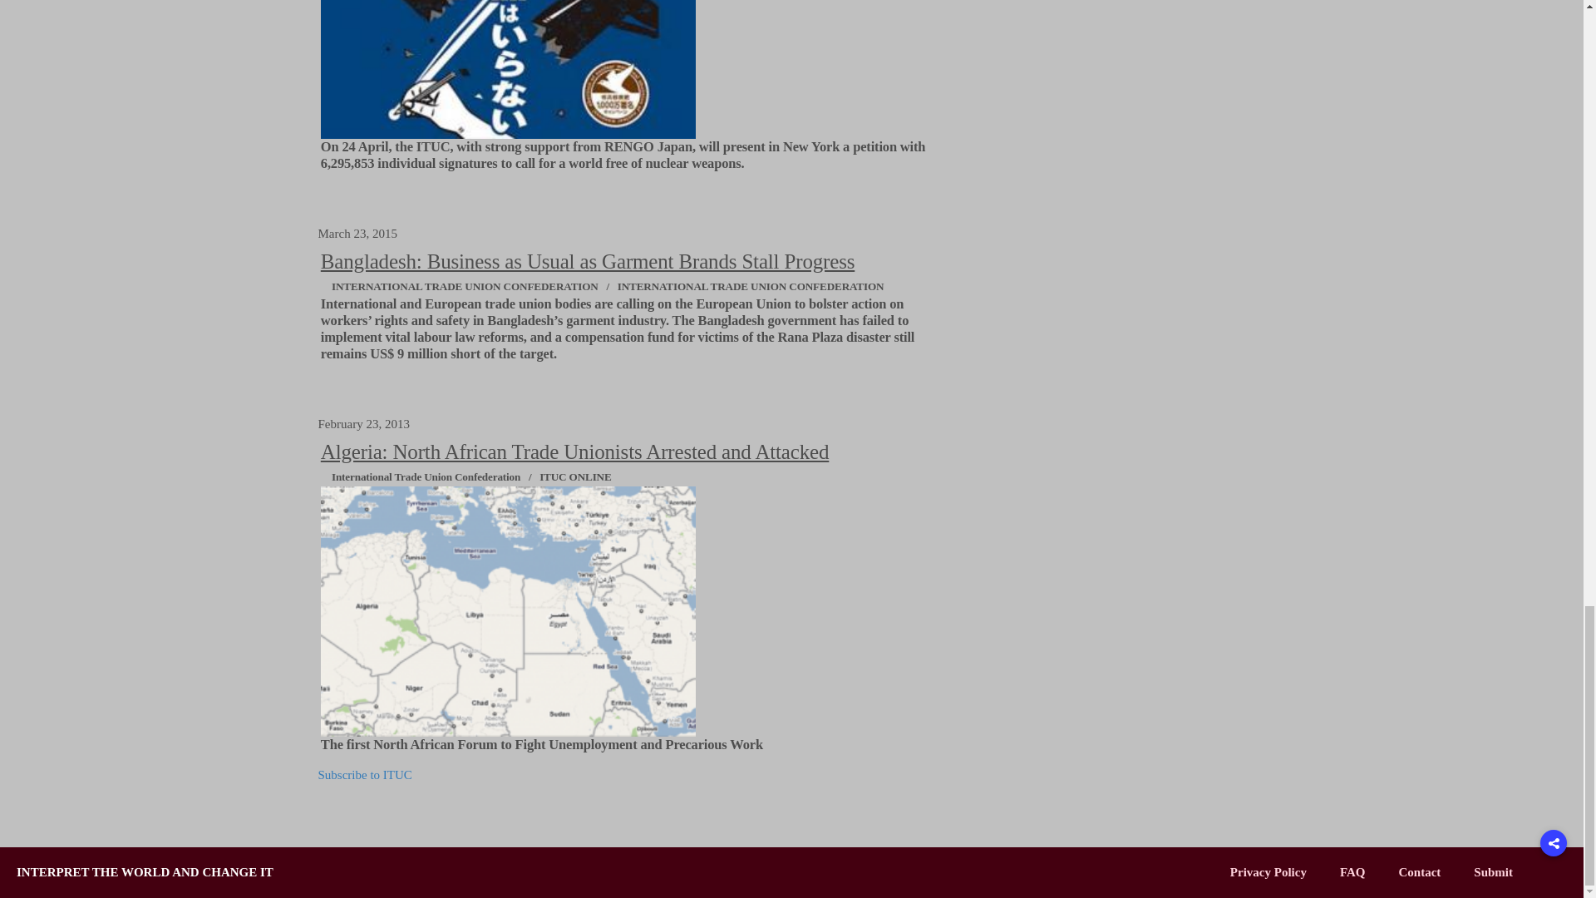 The height and width of the screenshot is (898, 1596). Describe the element at coordinates (575, 452) in the screenshot. I see `Algeria: North African Trade Unionists Arrested and Attacked` at that location.